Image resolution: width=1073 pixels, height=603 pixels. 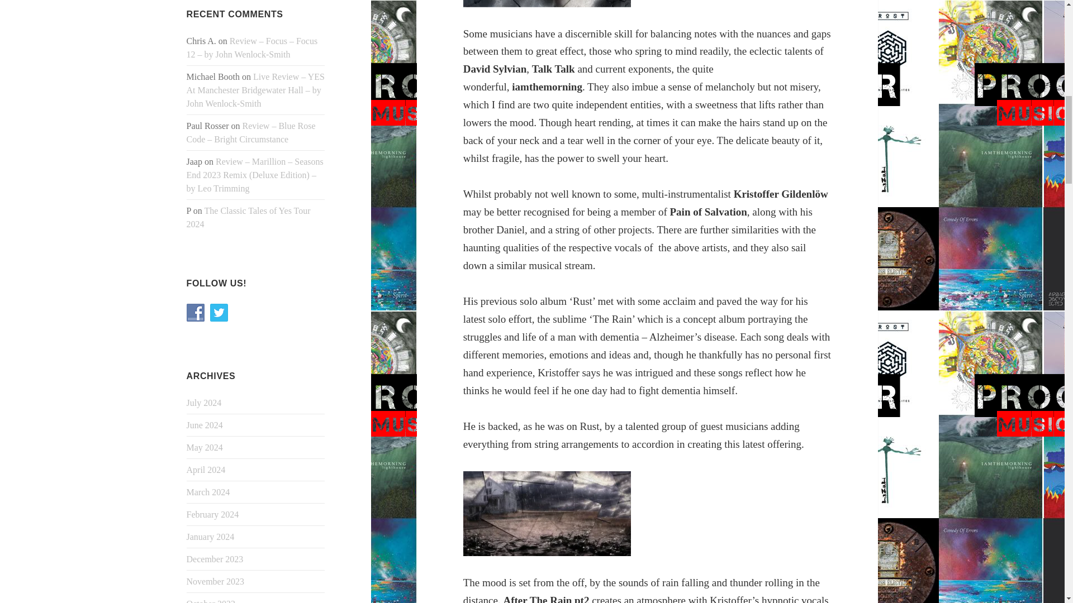 I want to click on February 2024, so click(x=213, y=514).